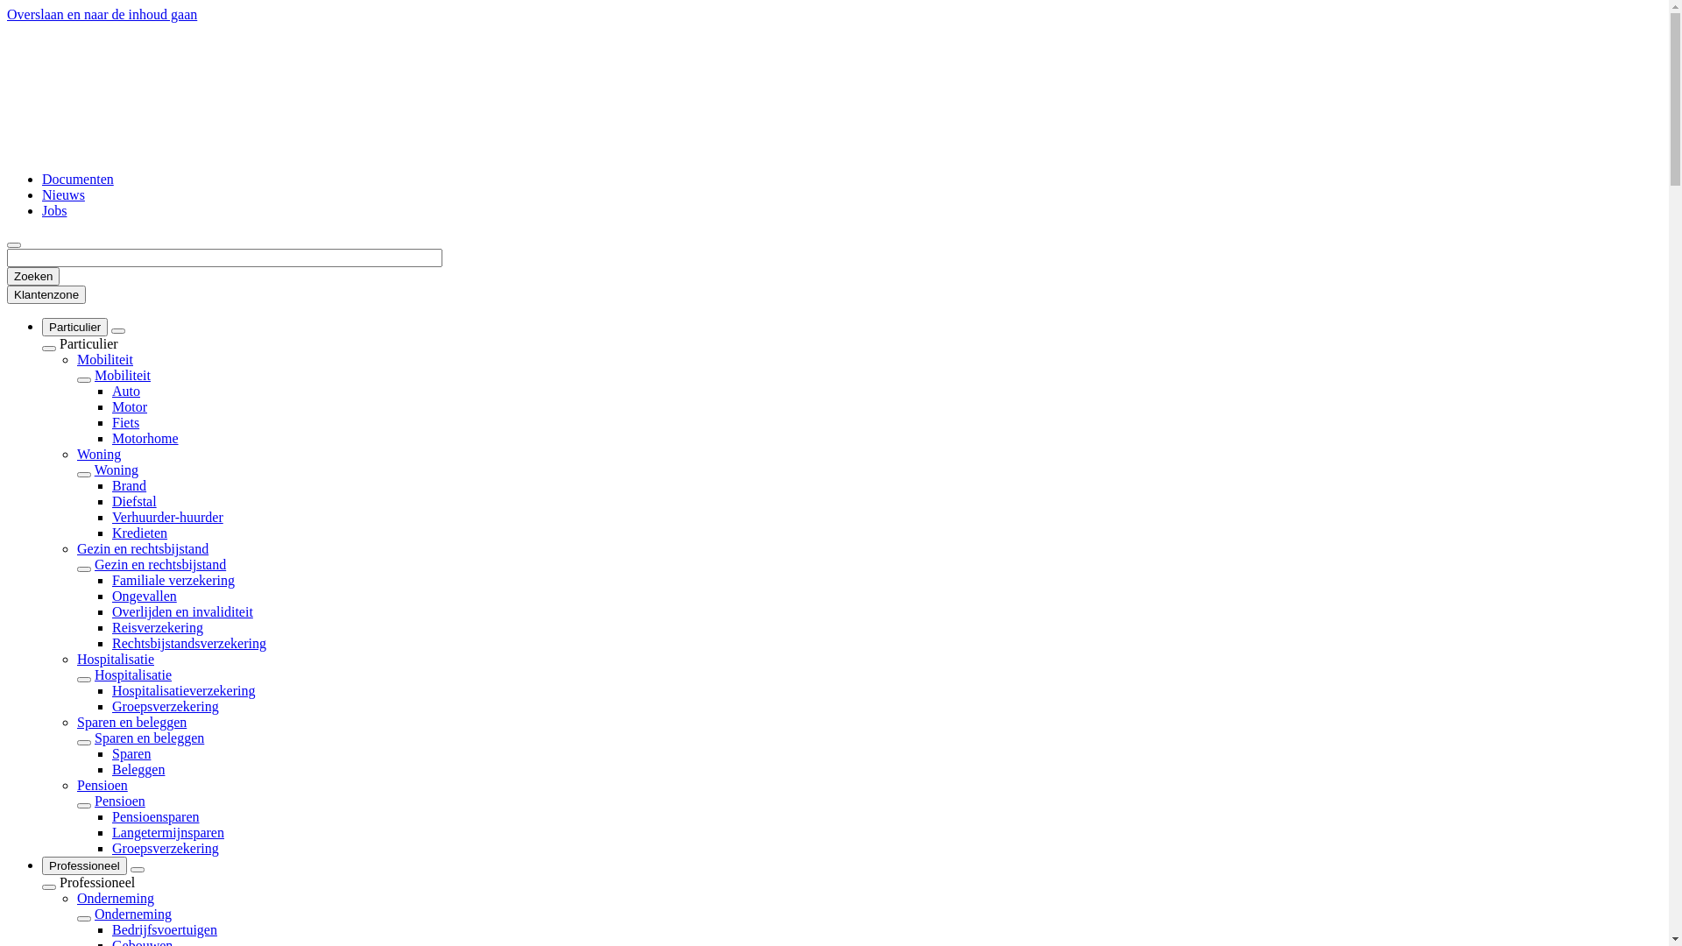  What do you see at coordinates (130, 485) in the screenshot?
I see `Brand` at bounding box center [130, 485].